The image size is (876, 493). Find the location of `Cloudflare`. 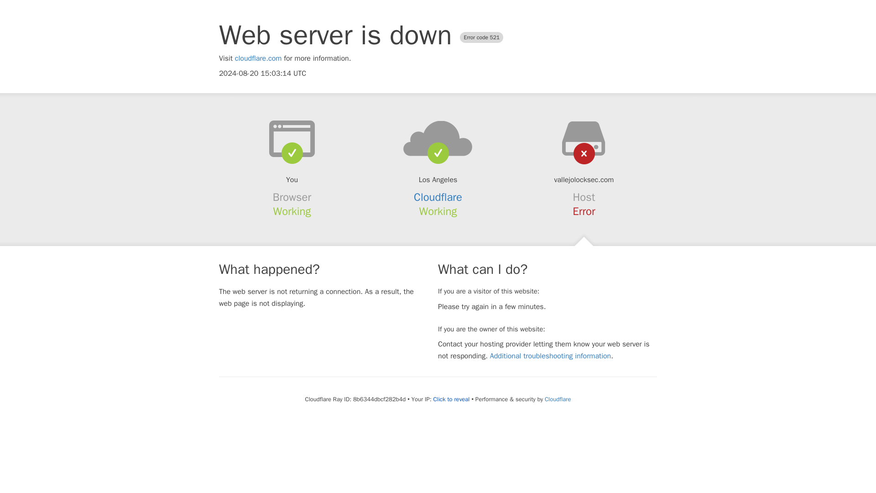

Cloudflare is located at coordinates (558, 399).